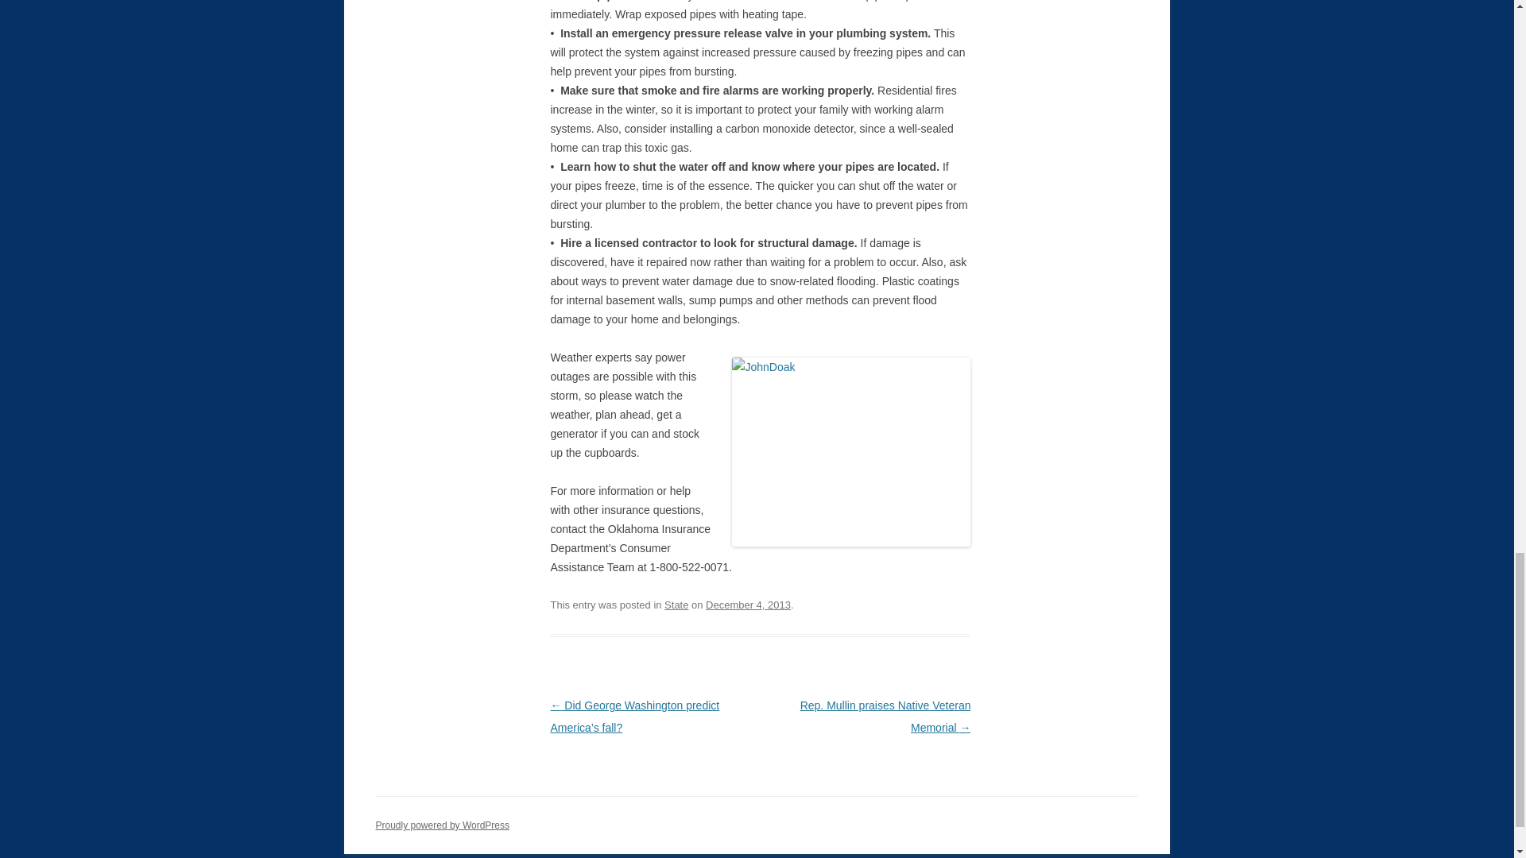 This screenshot has height=858, width=1526. What do you see at coordinates (747, 604) in the screenshot?
I see `9:20 pm` at bounding box center [747, 604].